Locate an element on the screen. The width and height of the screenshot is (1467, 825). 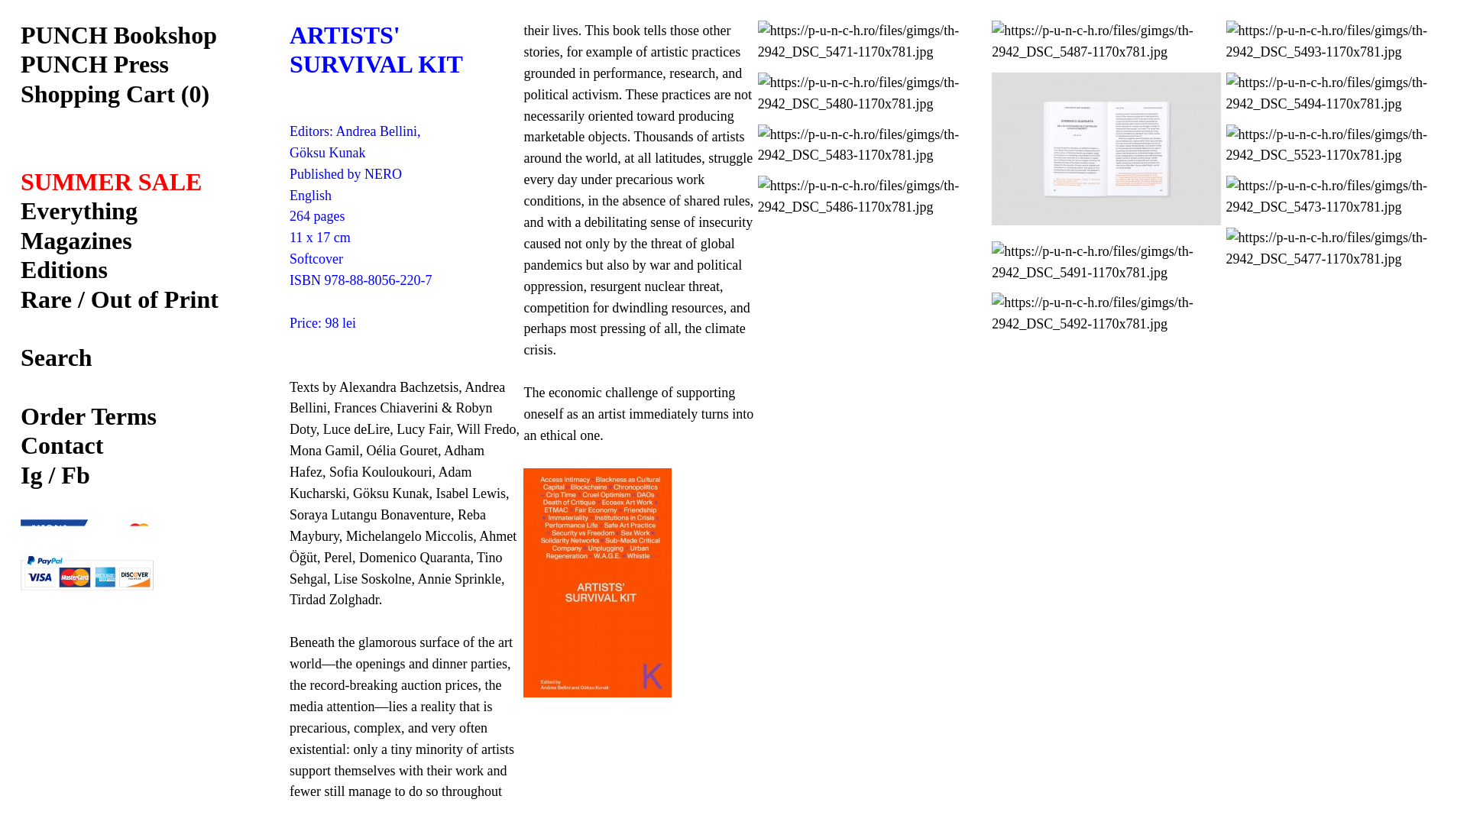
Contact is located at coordinates (61, 445).